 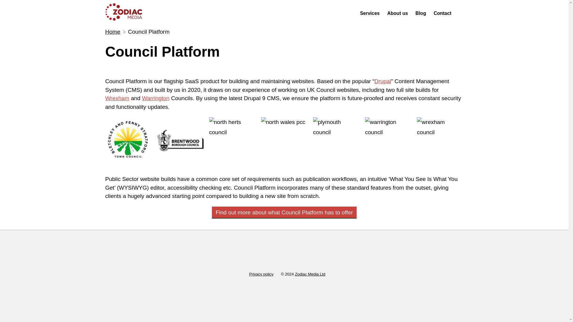 I want to click on Find out more about what Council Platform has to offer, so click(x=284, y=212).